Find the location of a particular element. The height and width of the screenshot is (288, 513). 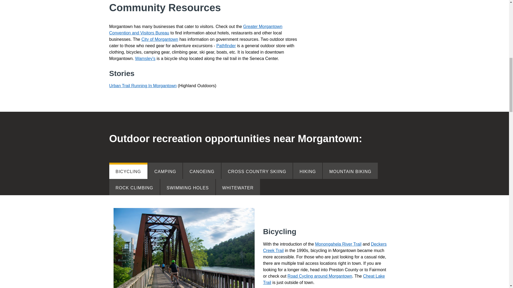

Pathfinder is located at coordinates (226, 46).